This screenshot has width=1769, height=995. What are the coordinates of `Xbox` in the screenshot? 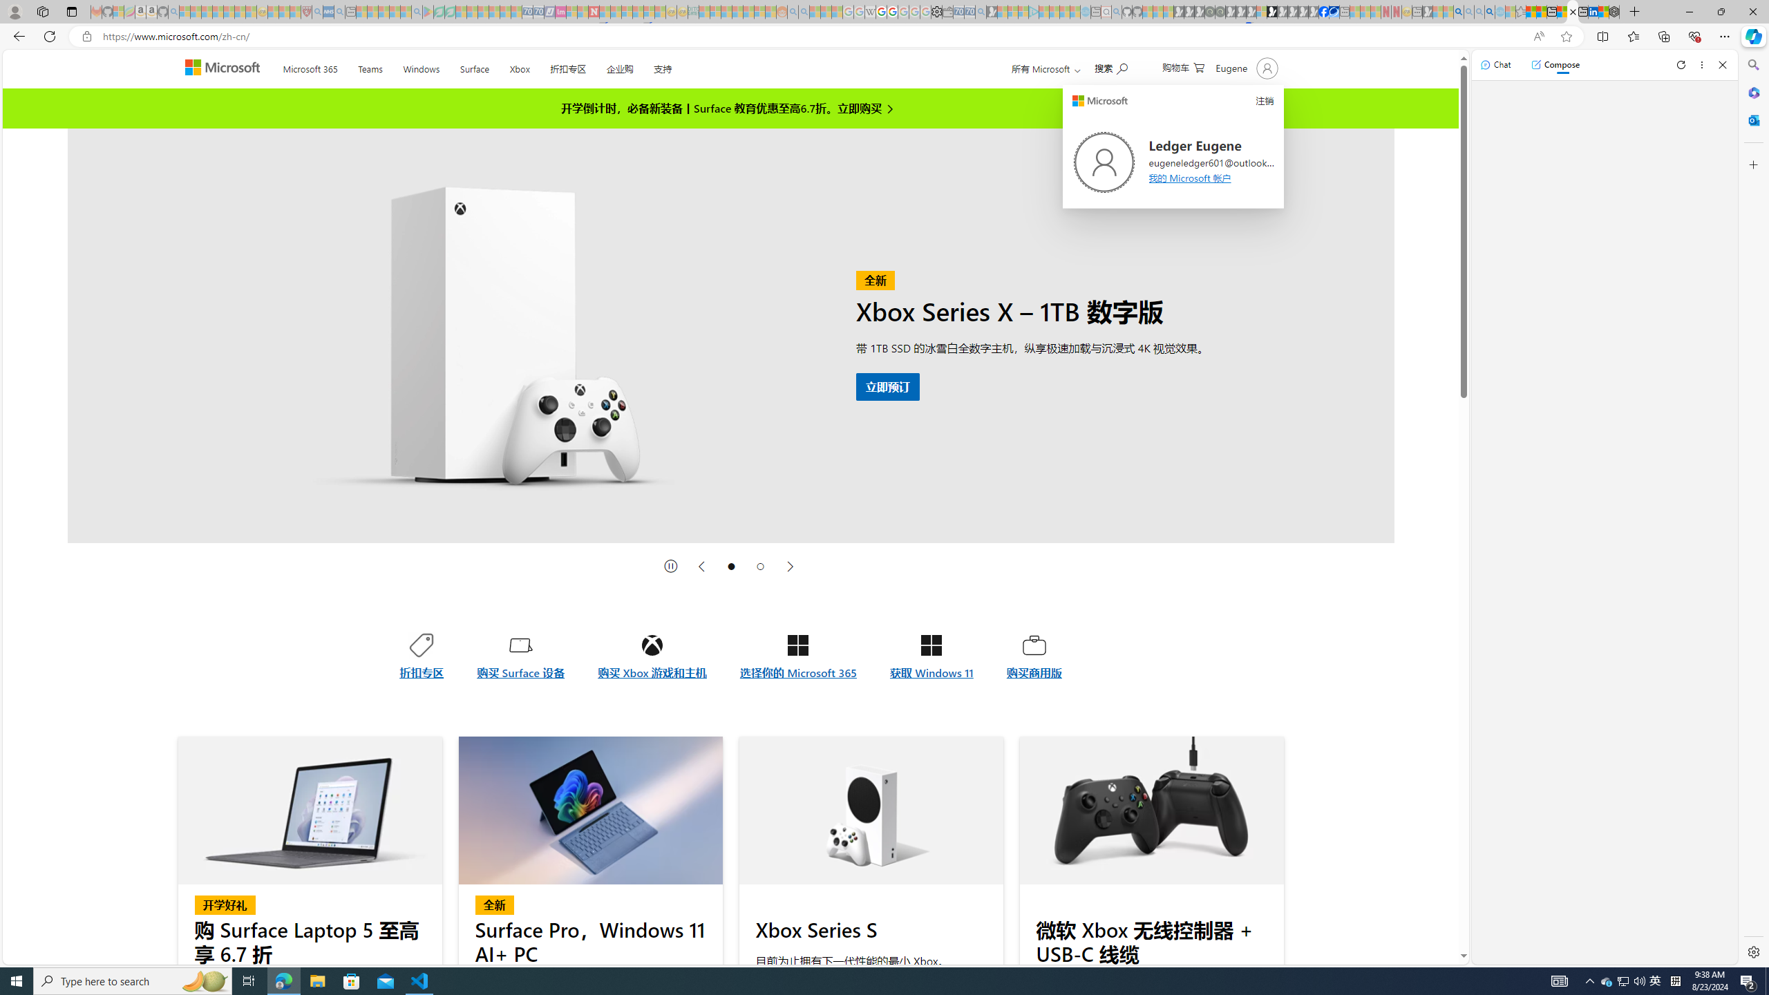 It's located at (519, 66).